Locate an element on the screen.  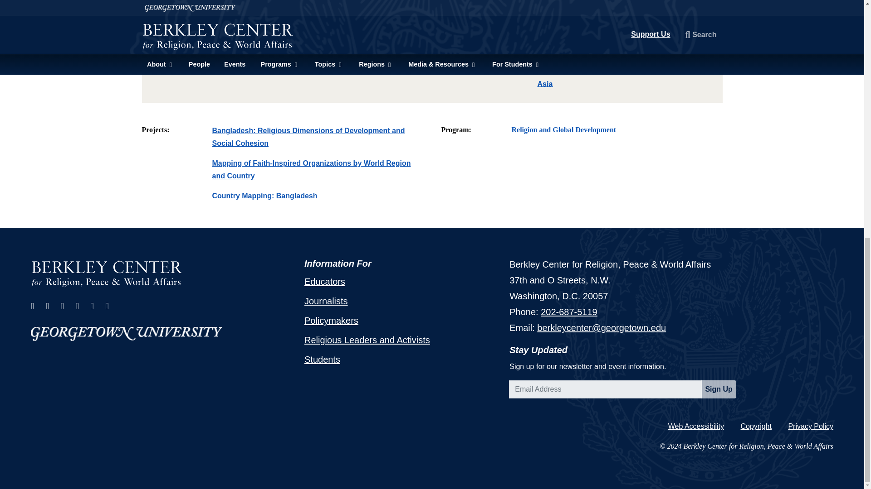
Berkley Center fo Religion, Peace and World Affairs is located at coordinates (107, 273).